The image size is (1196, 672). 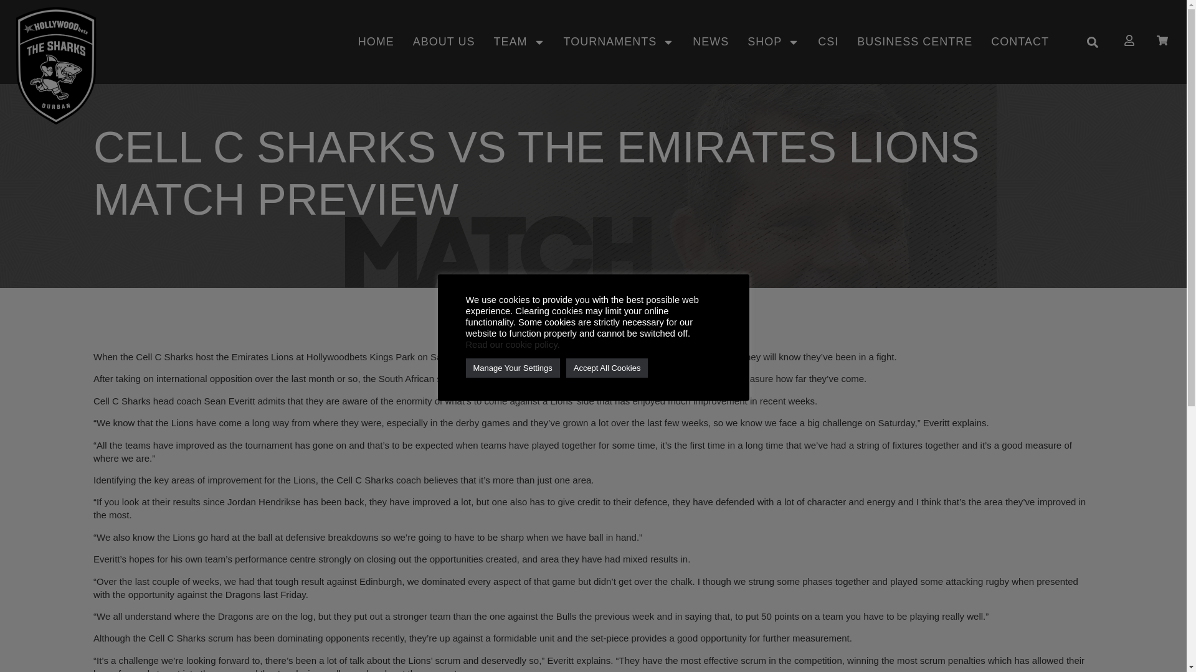 What do you see at coordinates (773, 42) in the screenshot?
I see `SHOP` at bounding box center [773, 42].